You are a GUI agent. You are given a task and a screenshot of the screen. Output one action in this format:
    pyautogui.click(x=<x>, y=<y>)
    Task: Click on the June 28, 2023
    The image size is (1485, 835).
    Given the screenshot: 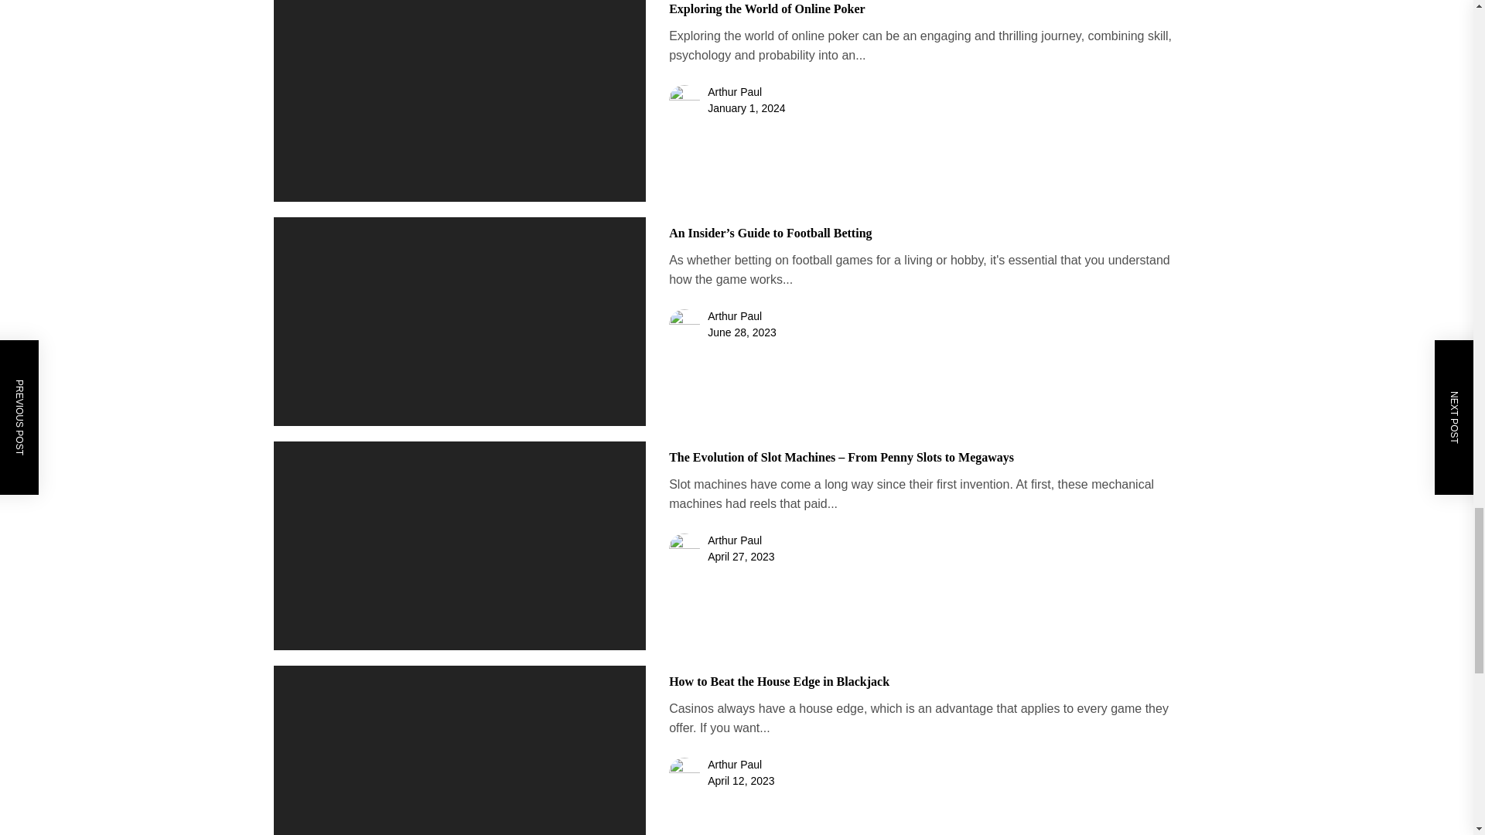 What is the action you would take?
    pyautogui.click(x=742, y=332)
    